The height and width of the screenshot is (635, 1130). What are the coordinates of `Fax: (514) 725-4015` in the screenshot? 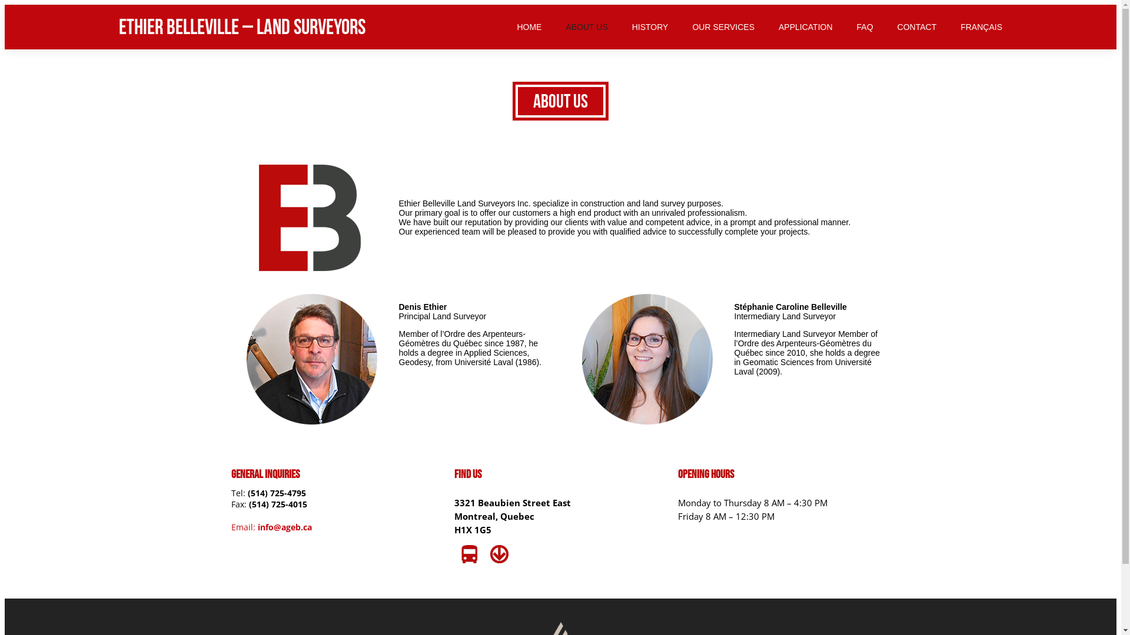 It's located at (337, 504).